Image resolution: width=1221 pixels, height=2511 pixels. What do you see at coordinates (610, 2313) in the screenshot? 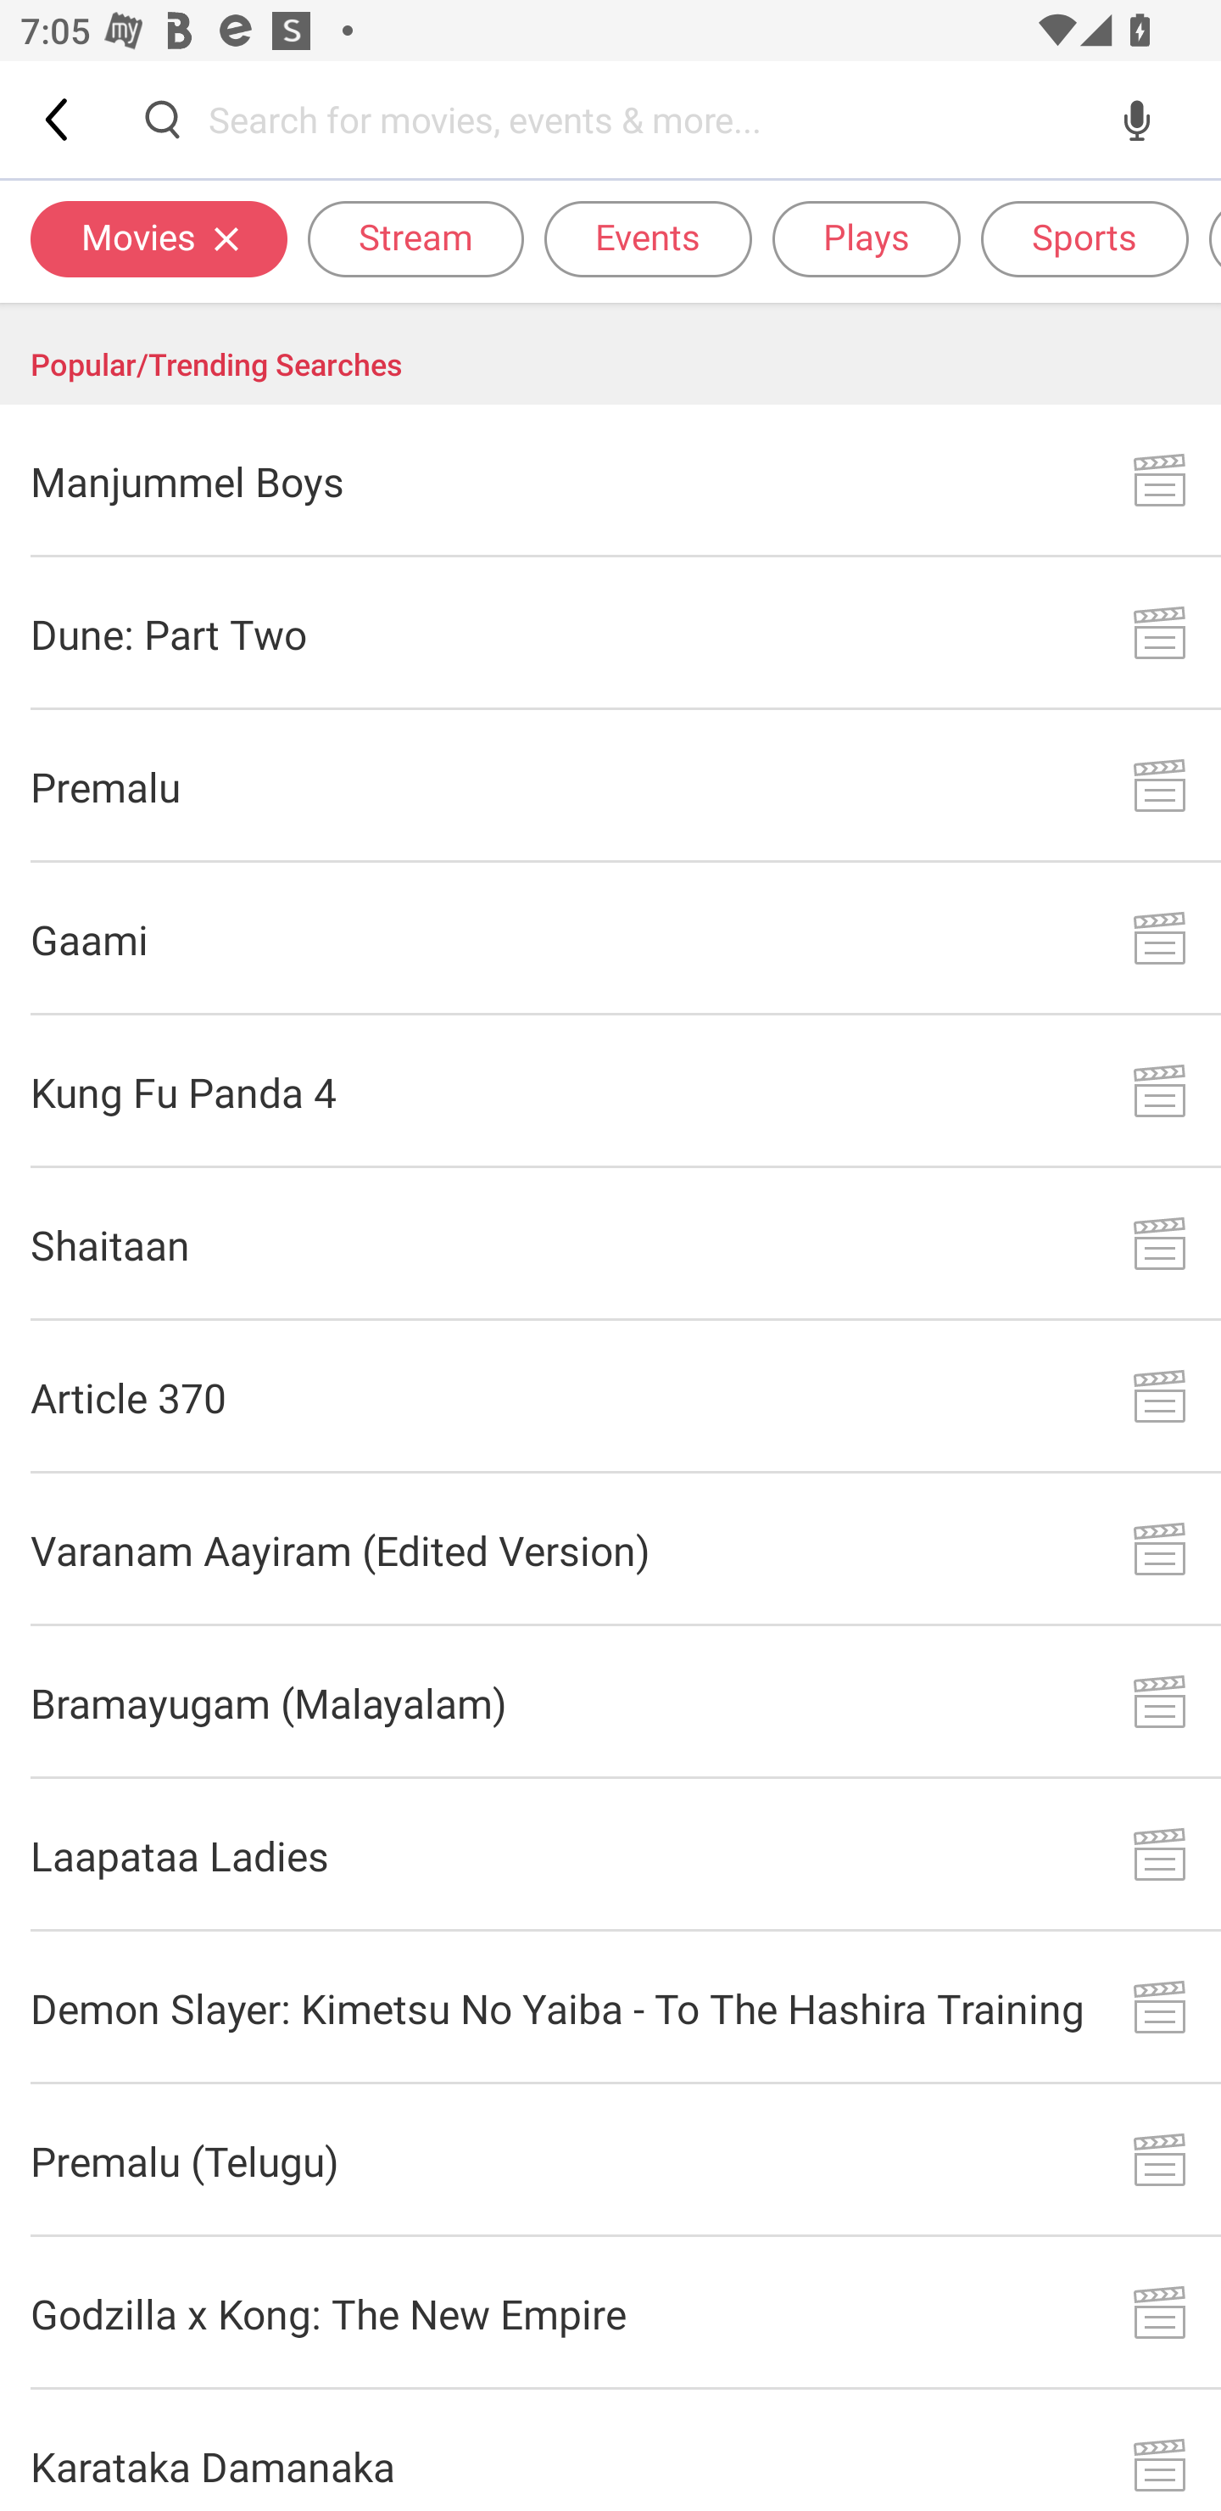
I see `Godzilla x Kong: The New Empire` at bounding box center [610, 2313].